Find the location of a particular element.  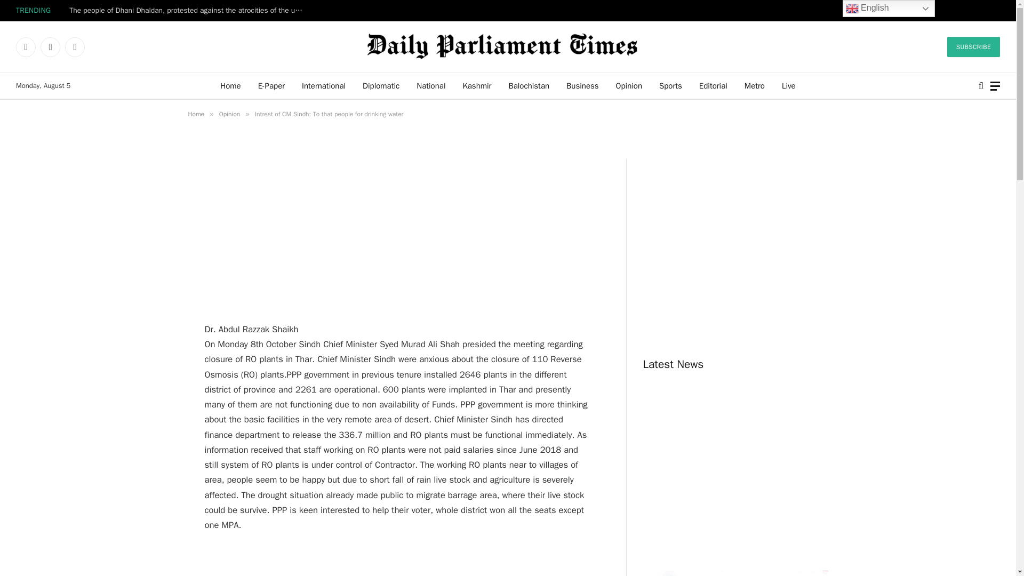

Opinion is located at coordinates (628, 85).